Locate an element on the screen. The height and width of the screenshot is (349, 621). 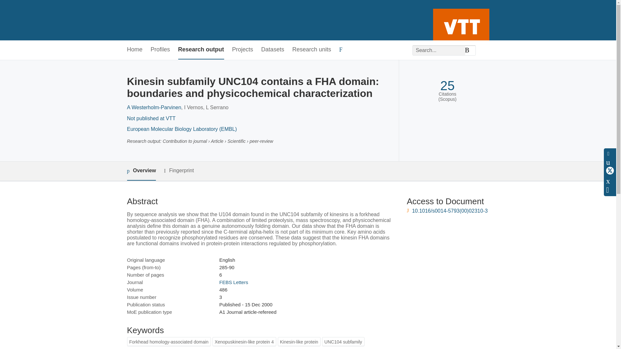
25 is located at coordinates (447, 86).